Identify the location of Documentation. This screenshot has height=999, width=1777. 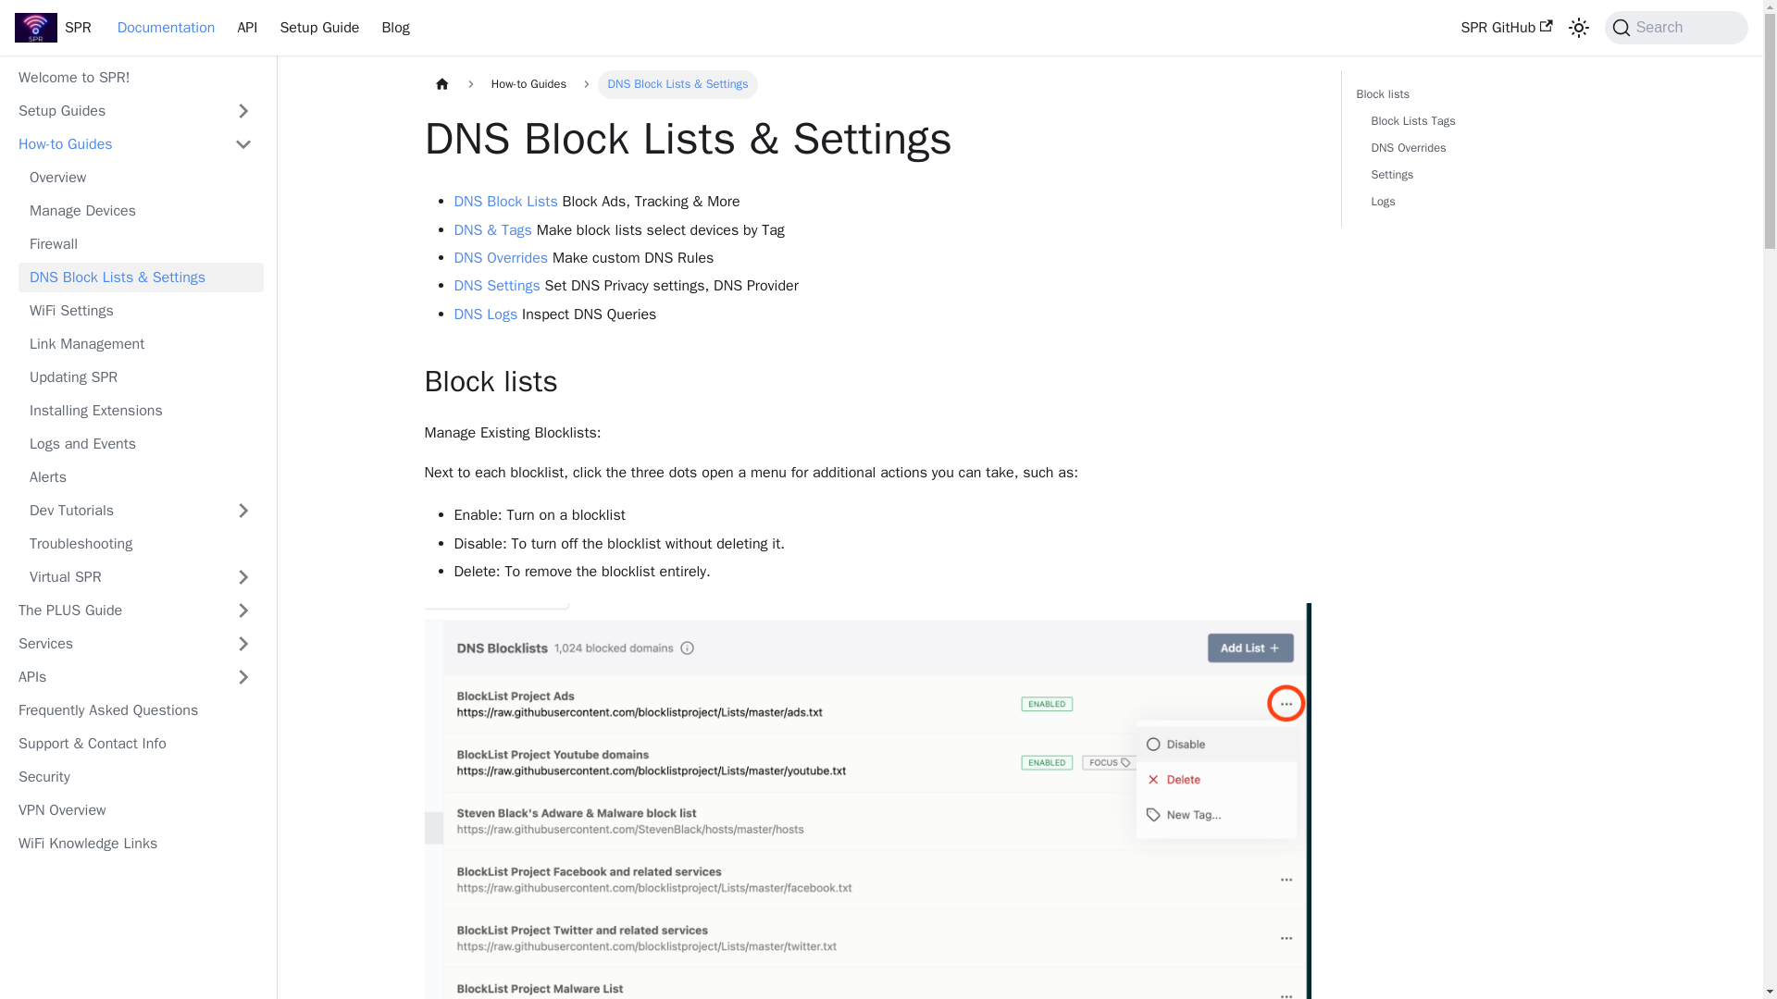
(167, 28).